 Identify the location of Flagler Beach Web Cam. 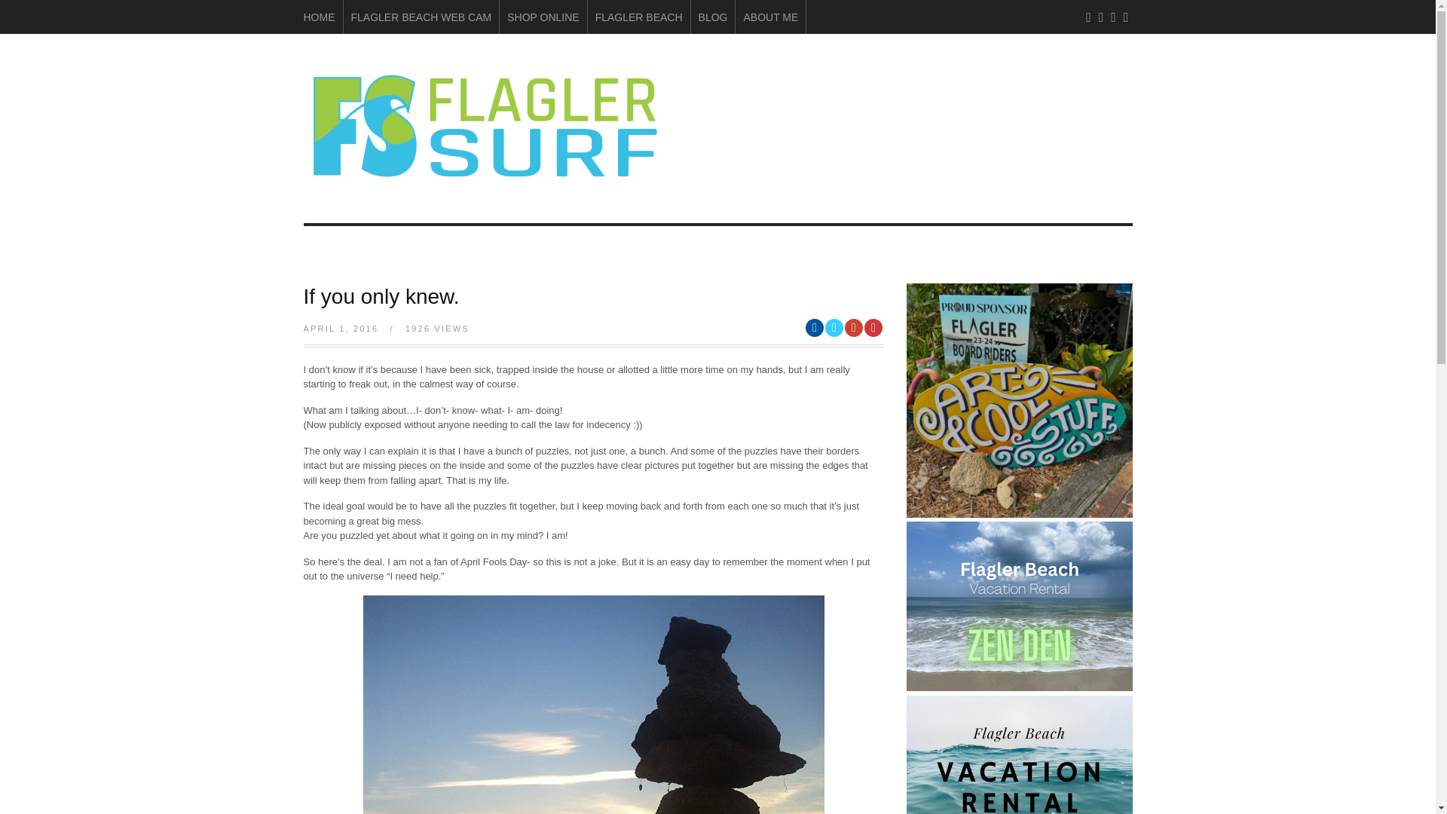
(421, 17).